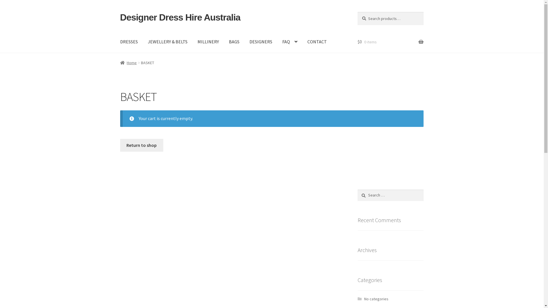 This screenshot has height=308, width=548. Describe the element at coordinates (168, 42) in the screenshot. I see `JEWELLERY & BELTS` at that location.